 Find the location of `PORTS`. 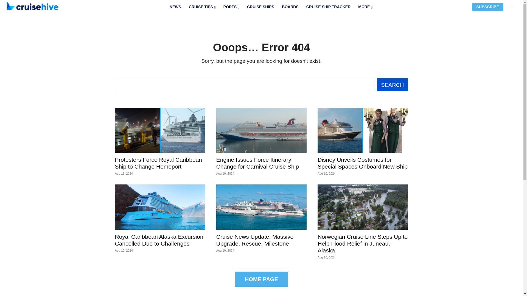

PORTS is located at coordinates (231, 7).